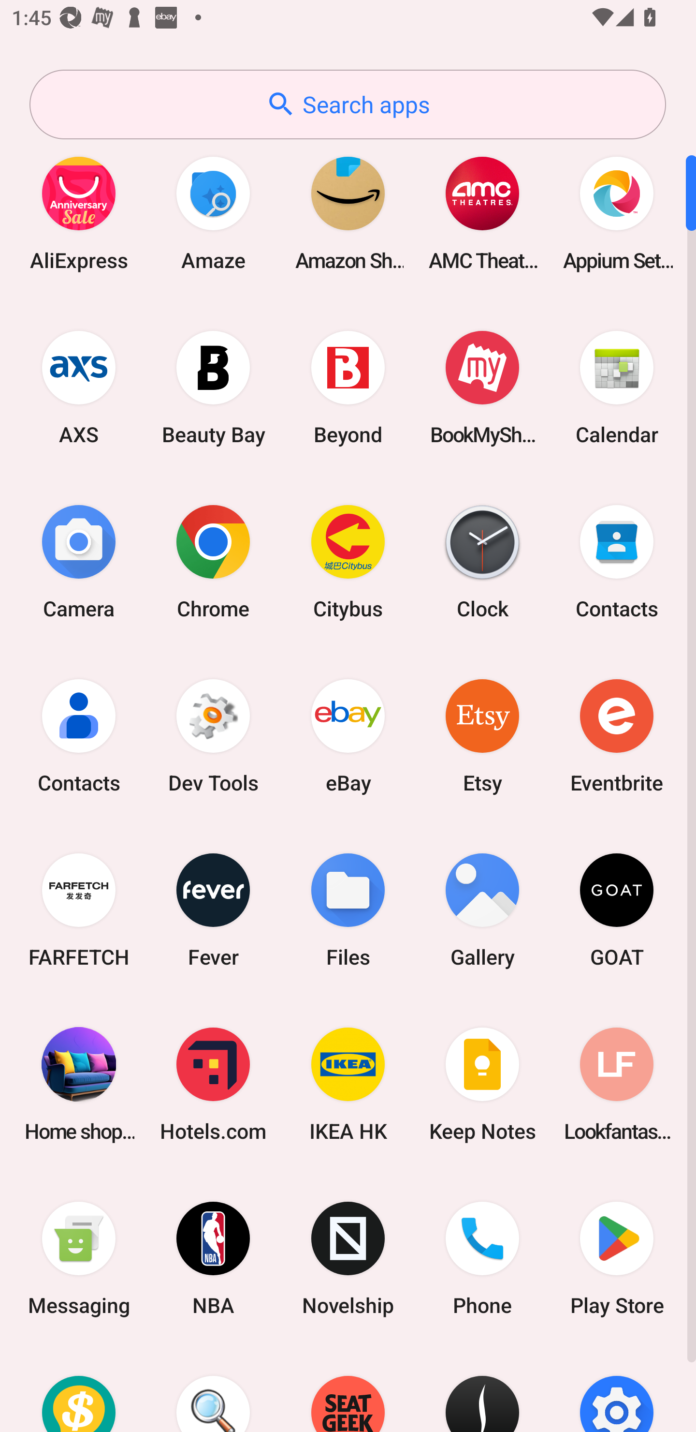 The height and width of the screenshot is (1432, 696). What do you see at coordinates (79, 1259) in the screenshot?
I see `Messaging` at bounding box center [79, 1259].